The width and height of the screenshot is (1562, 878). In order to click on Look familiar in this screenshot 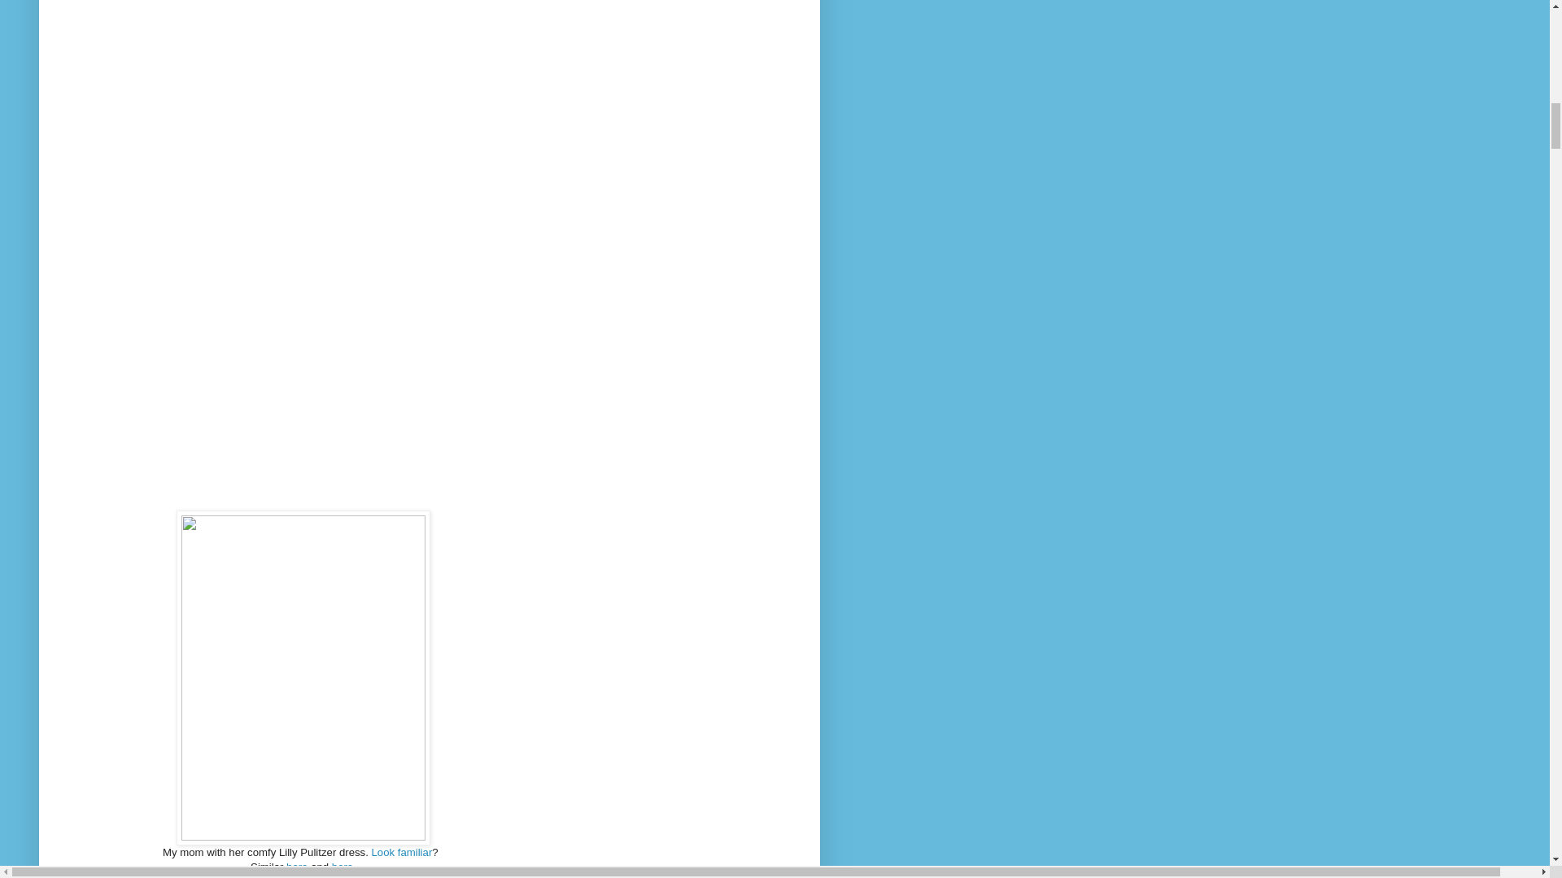, I will do `click(402, 852)`.